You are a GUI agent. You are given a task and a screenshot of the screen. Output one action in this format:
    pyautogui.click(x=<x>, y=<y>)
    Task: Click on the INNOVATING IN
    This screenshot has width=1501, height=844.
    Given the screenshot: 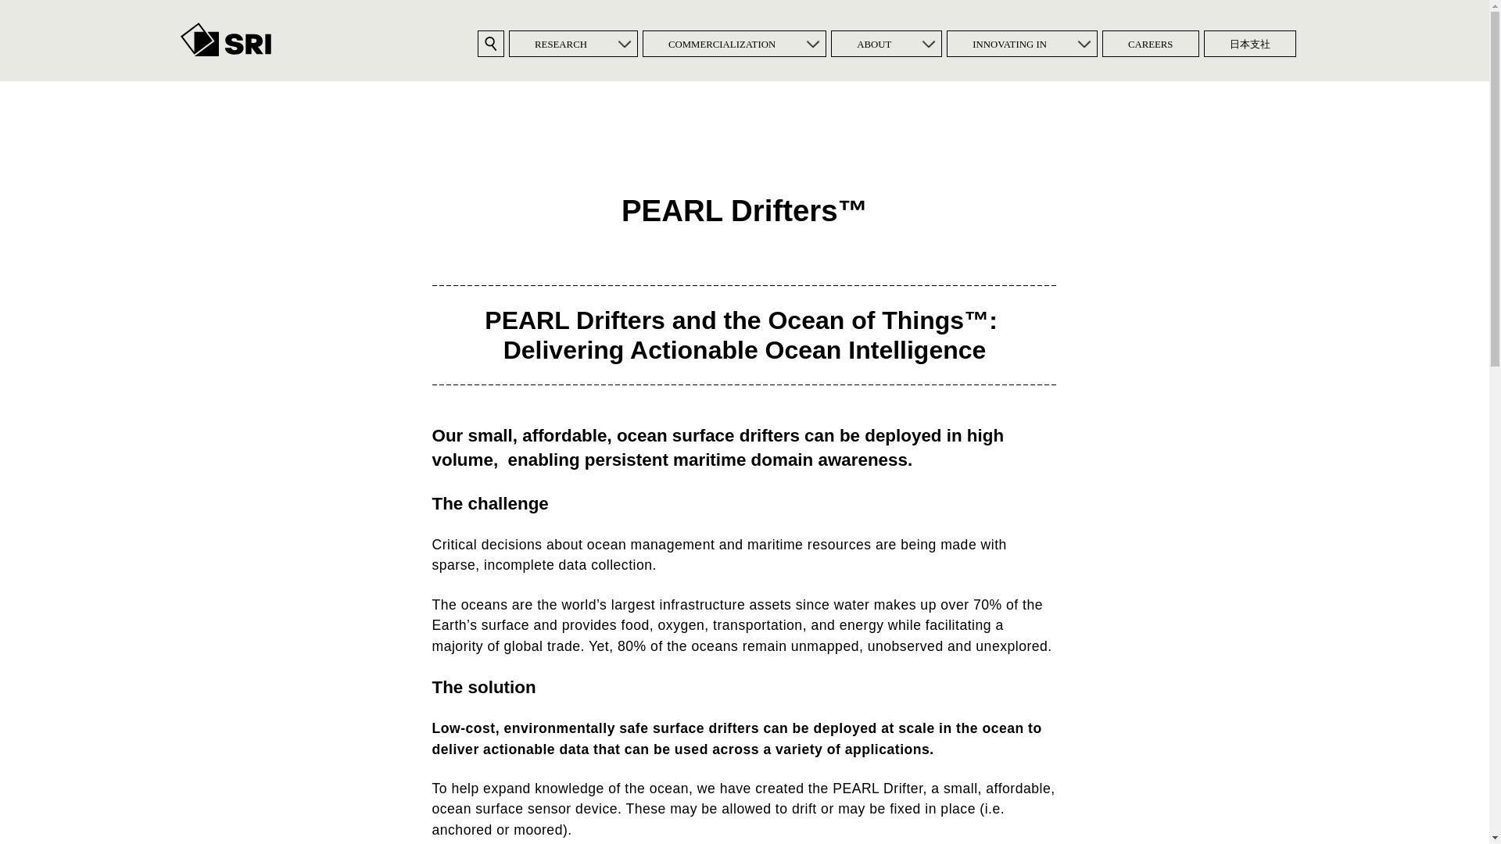 What is the action you would take?
    pyautogui.click(x=1008, y=44)
    